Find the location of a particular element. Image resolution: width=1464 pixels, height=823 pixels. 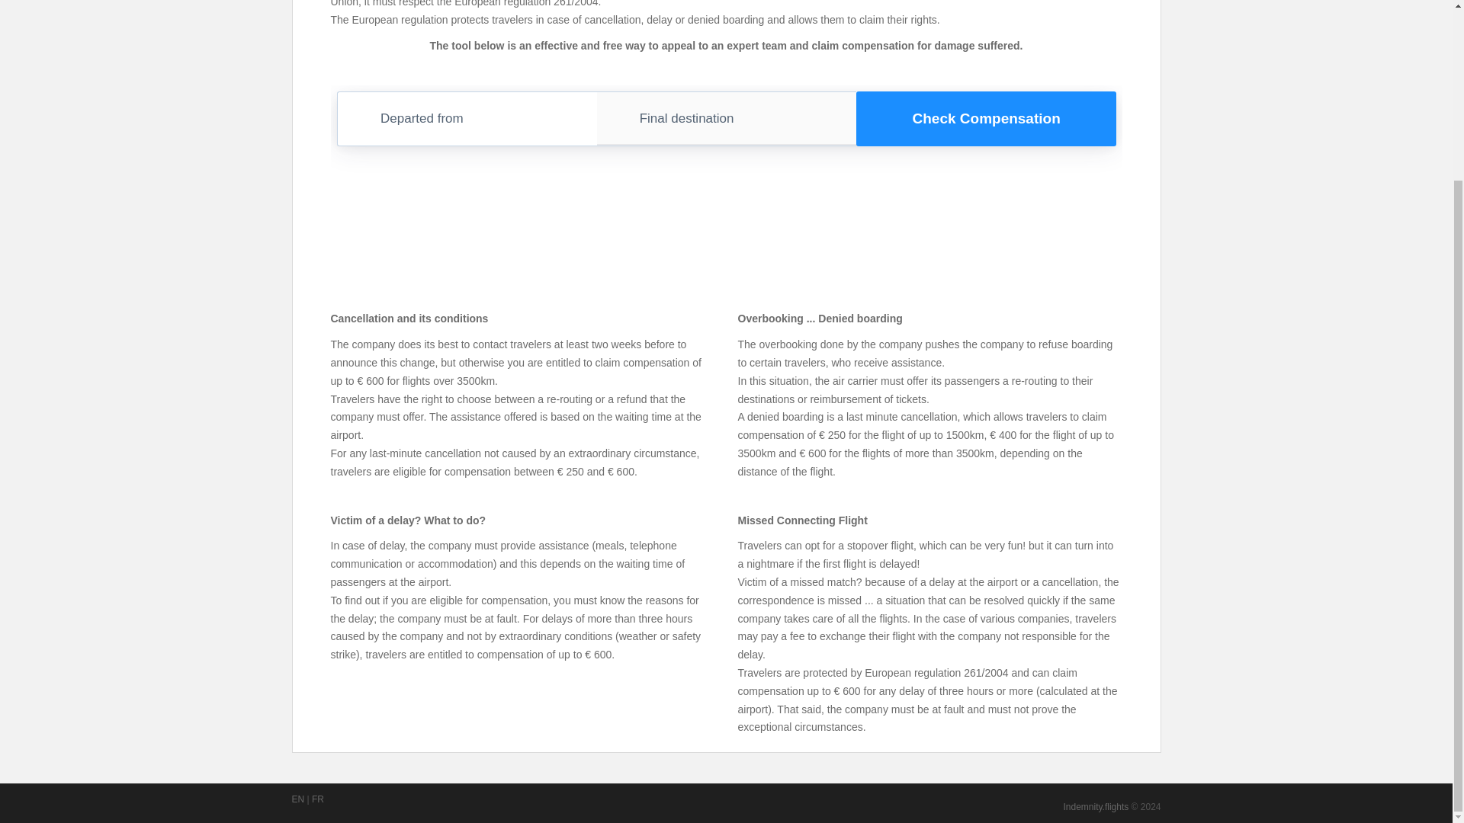

Indemnity.flights is located at coordinates (1095, 806).